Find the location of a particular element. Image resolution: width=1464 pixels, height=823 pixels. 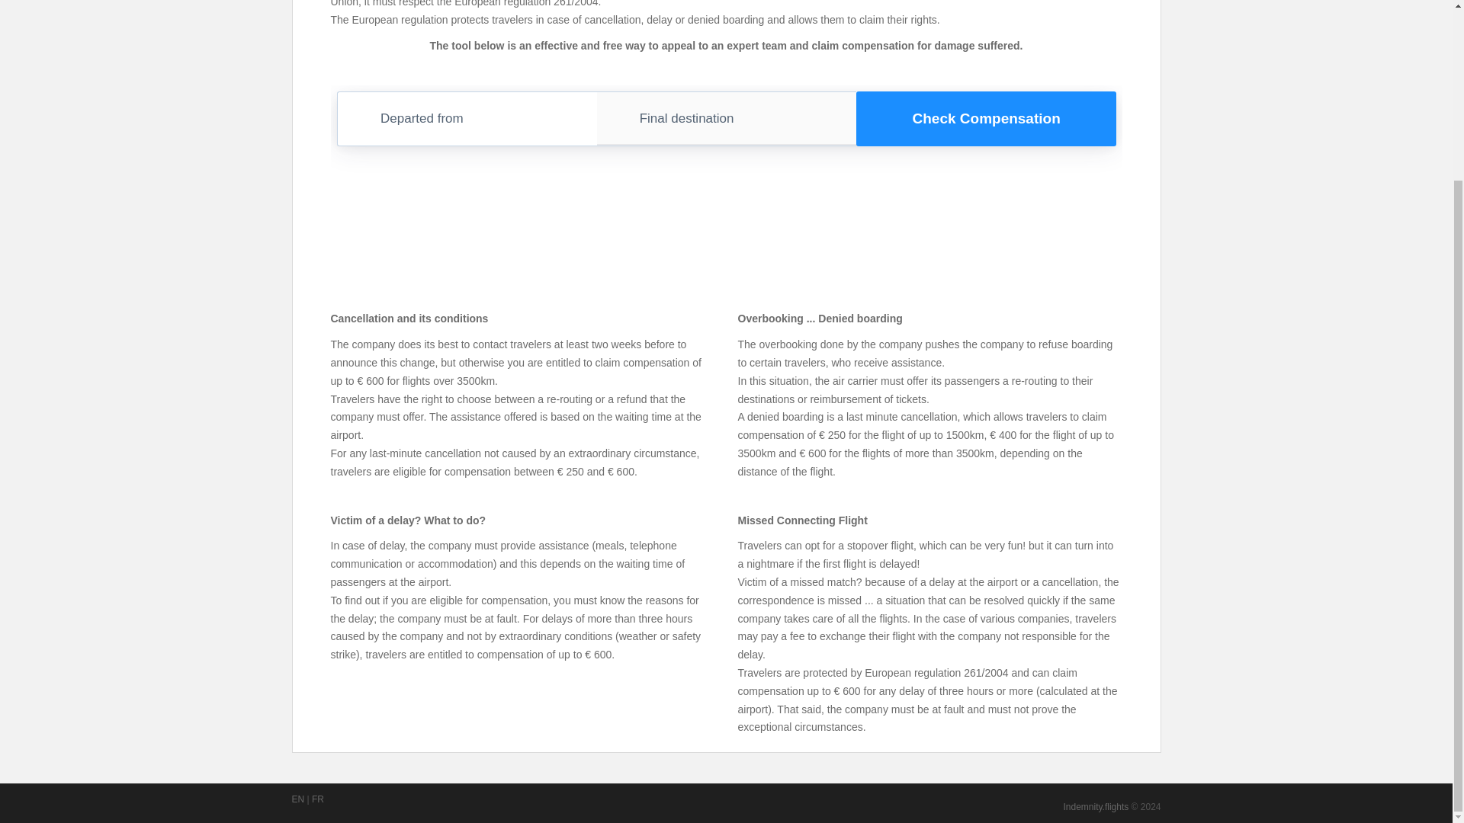

Indemnity.flights is located at coordinates (1095, 806).